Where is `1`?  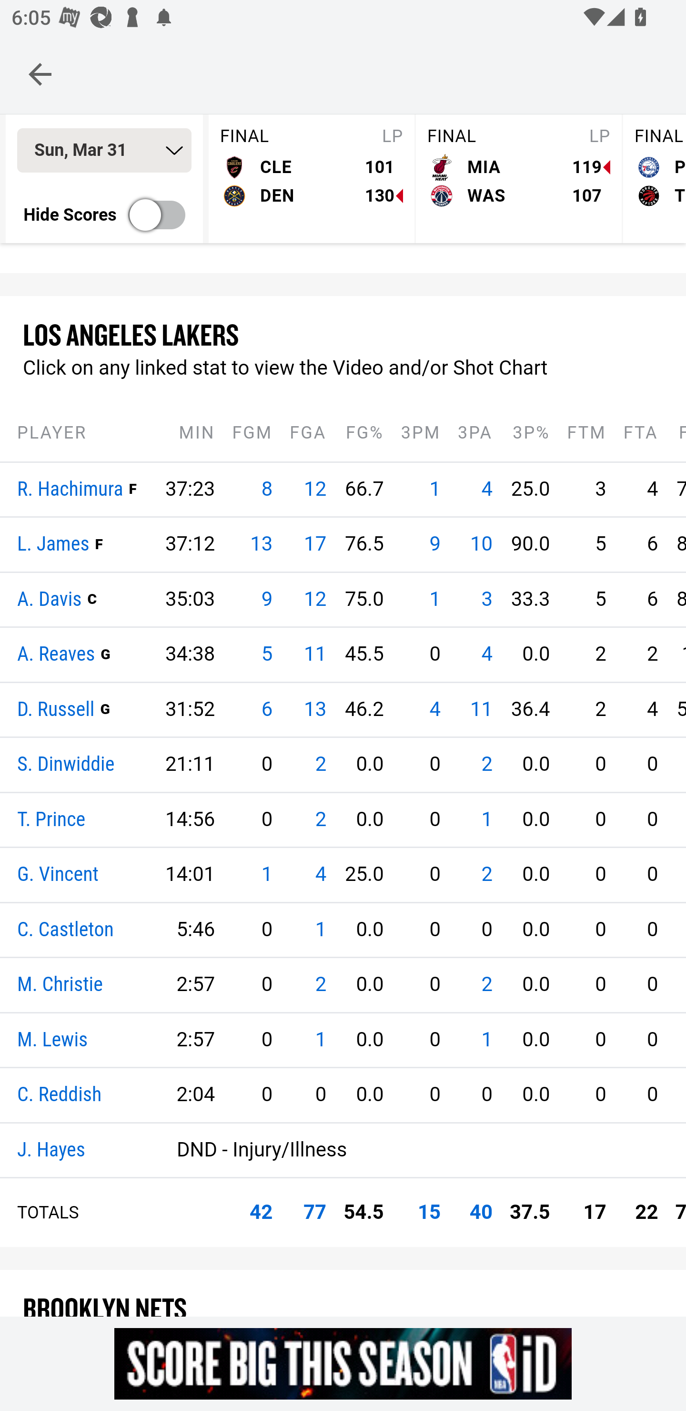 1 is located at coordinates (320, 1040).